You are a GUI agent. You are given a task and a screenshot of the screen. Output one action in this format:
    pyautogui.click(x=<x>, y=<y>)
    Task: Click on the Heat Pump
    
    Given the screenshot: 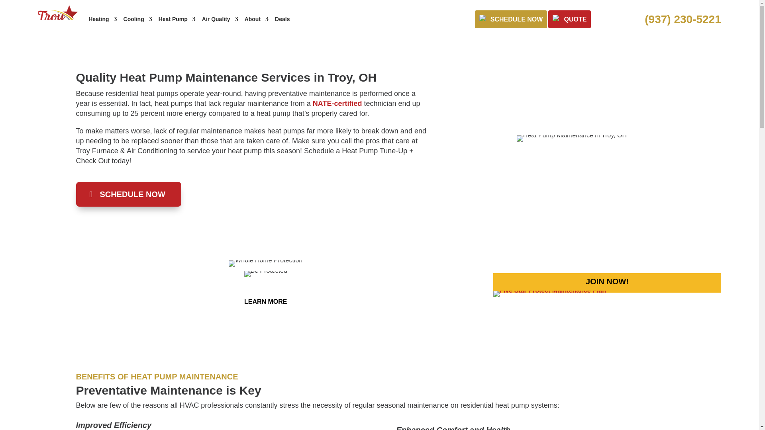 What is the action you would take?
    pyautogui.click(x=177, y=19)
    